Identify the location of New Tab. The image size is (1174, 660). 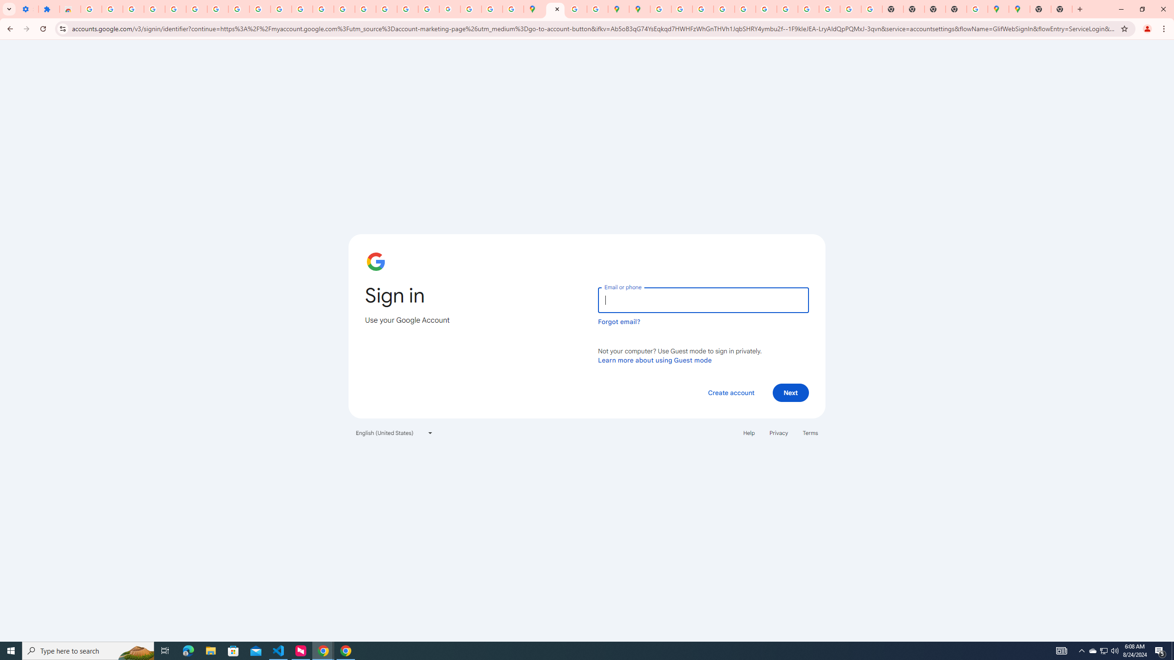
(1041, 9).